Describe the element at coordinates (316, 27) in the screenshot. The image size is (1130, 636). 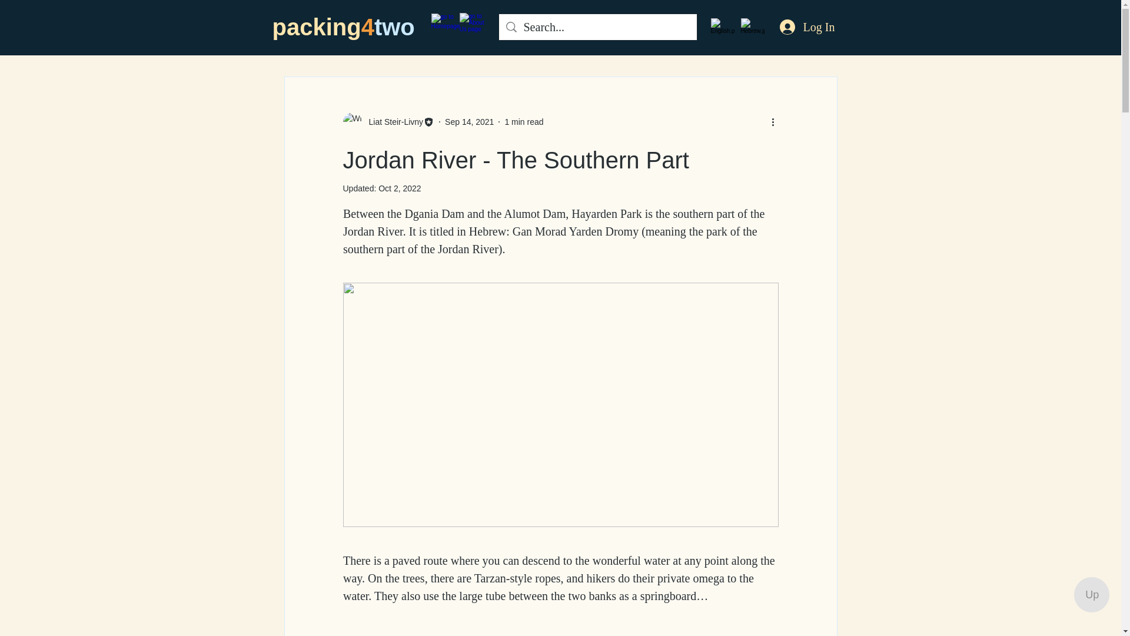
I see `packing` at that location.